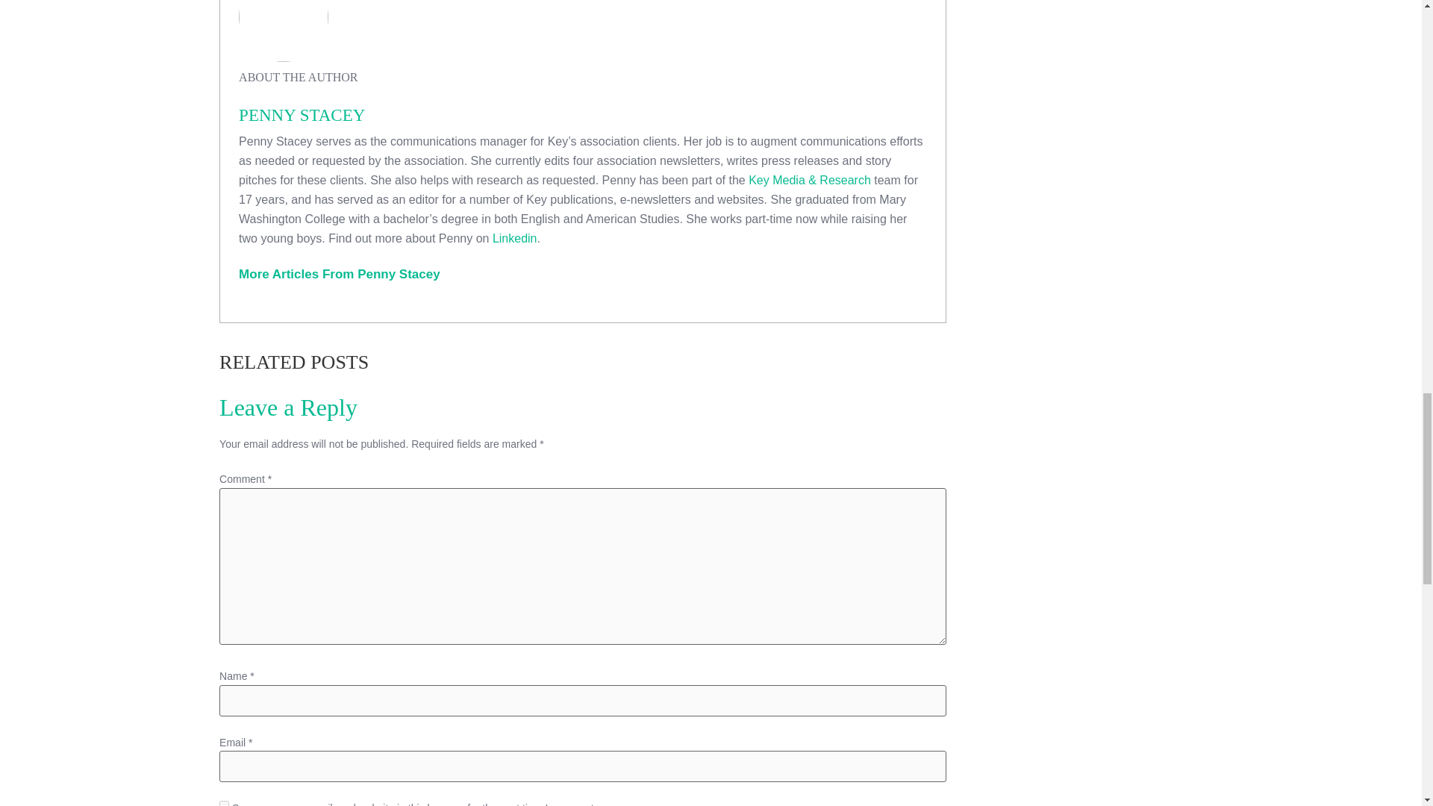  What do you see at coordinates (224, 803) in the screenshot?
I see `yes` at bounding box center [224, 803].